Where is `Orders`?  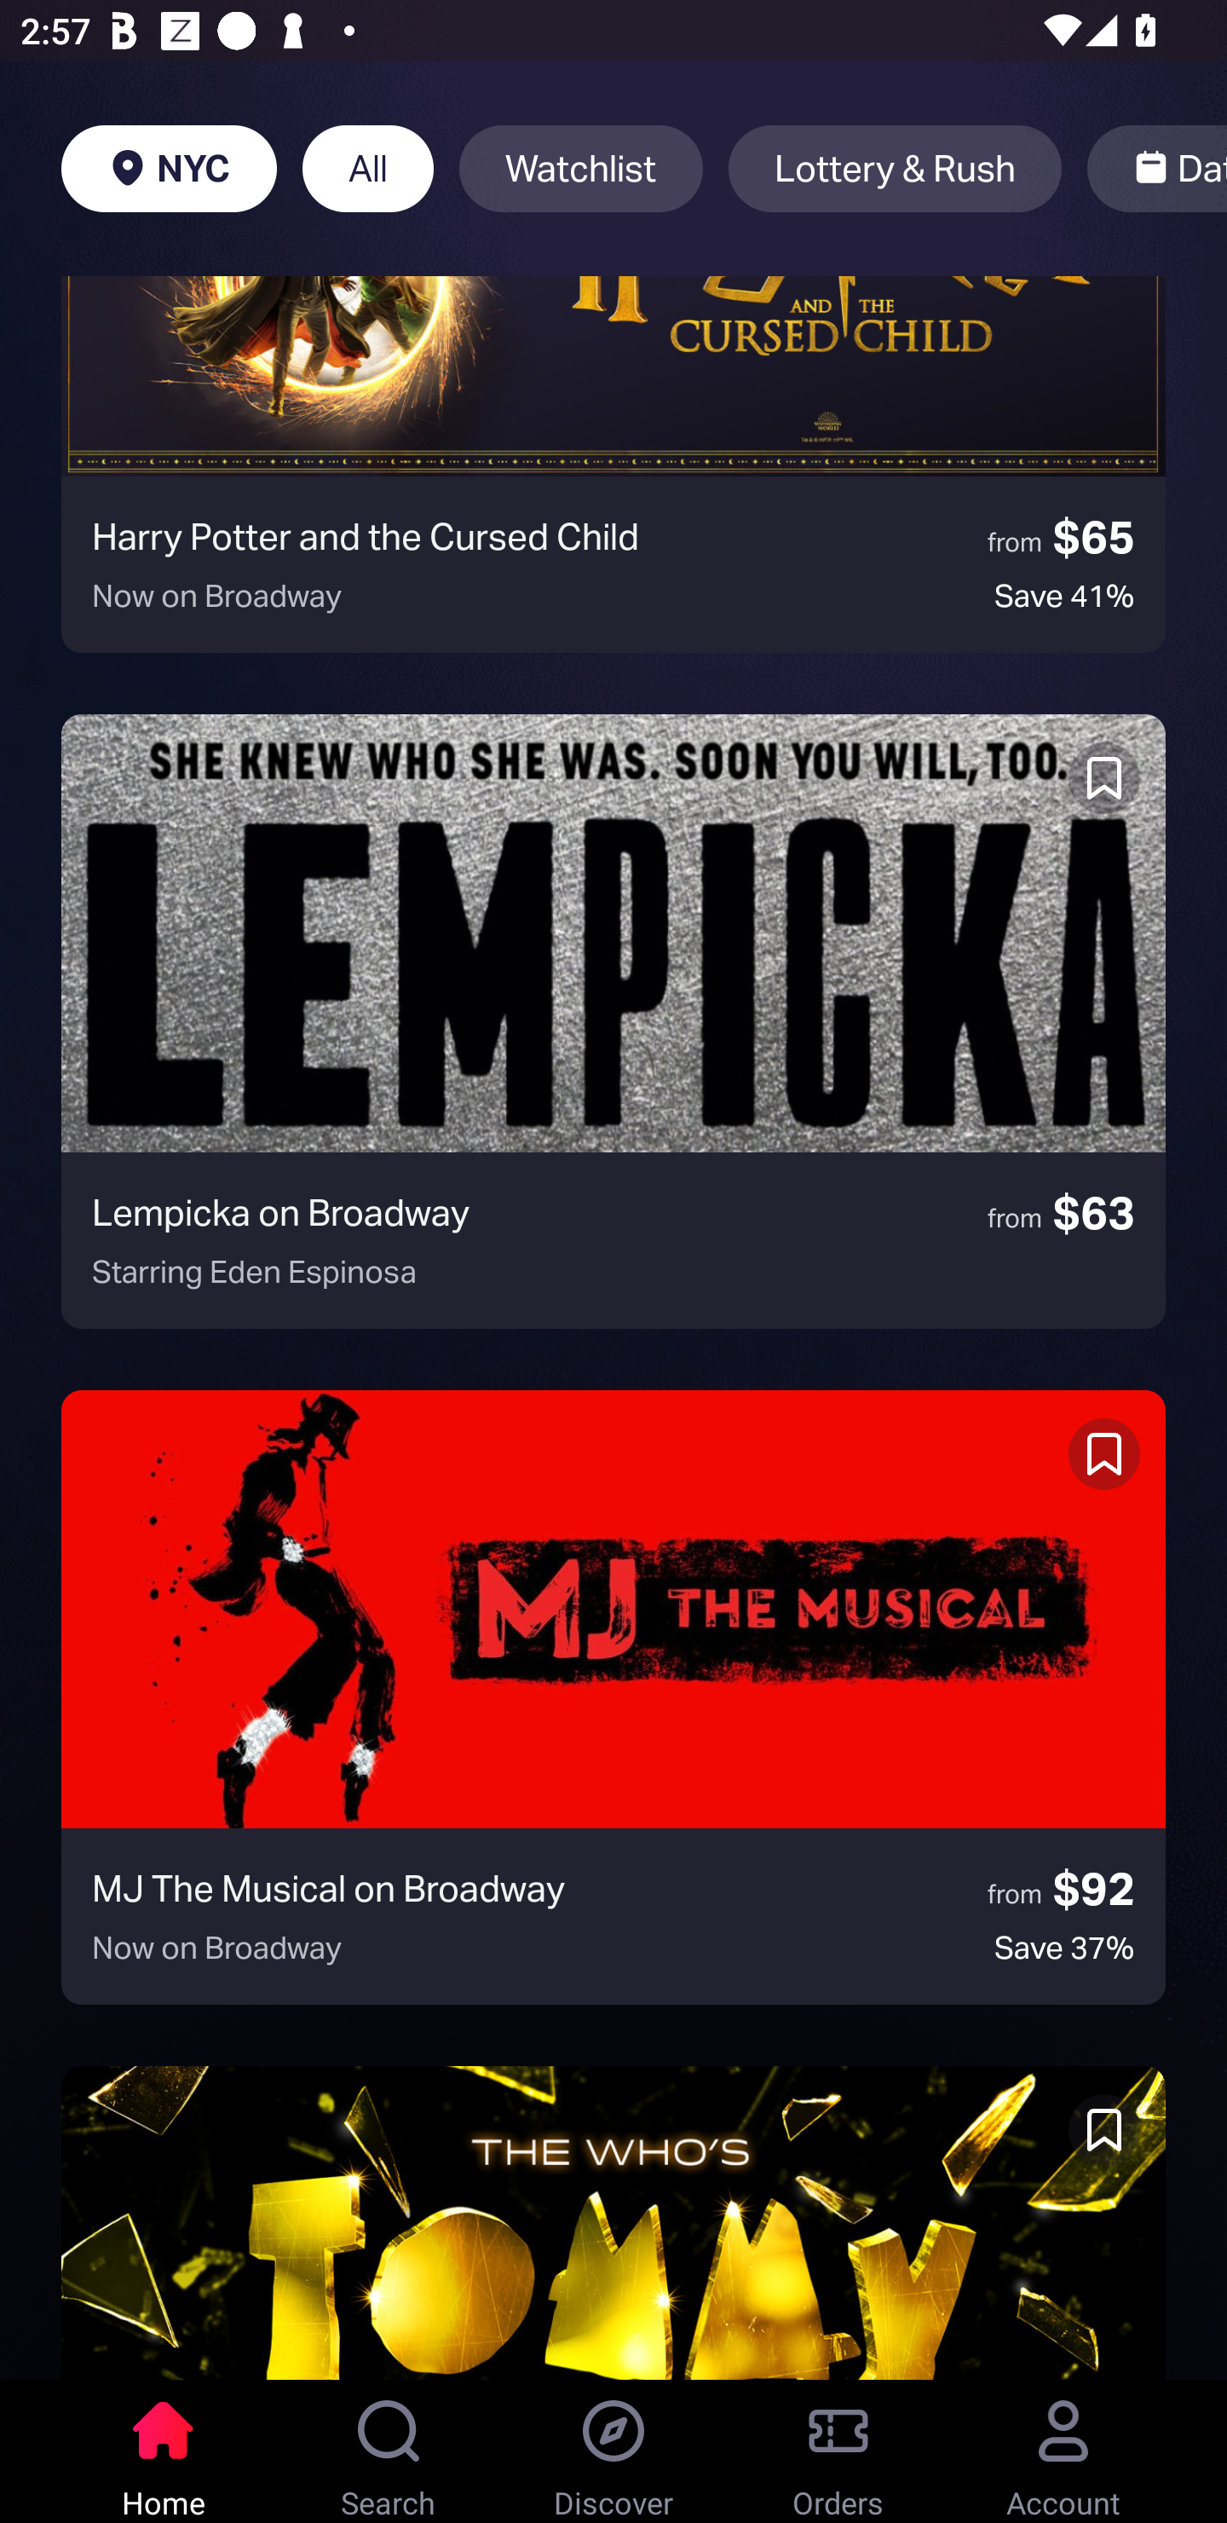 Orders is located at coordinates (838, 2451).